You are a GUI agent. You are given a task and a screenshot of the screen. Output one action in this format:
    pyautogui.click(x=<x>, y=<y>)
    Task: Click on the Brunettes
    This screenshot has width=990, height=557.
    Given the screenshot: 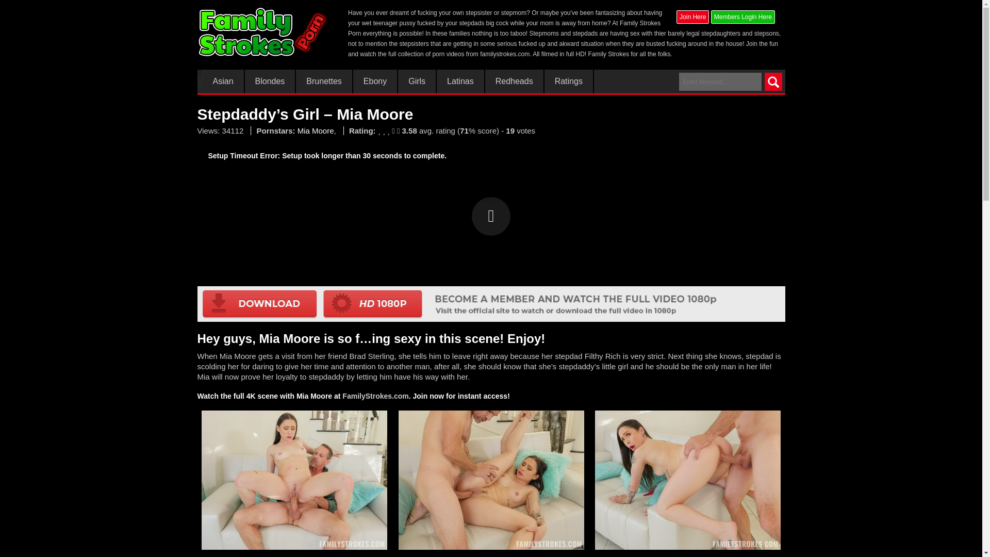 What is the action you would take?
    pyautogui.click(x=324, y=81)
    